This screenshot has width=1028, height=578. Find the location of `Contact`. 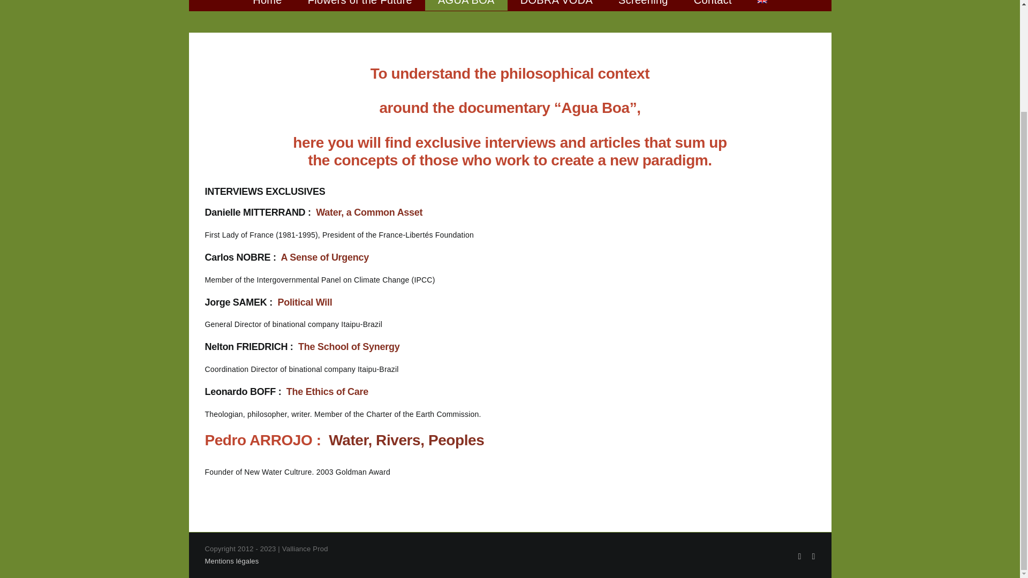

Contact is located at coordinates (712, 5).